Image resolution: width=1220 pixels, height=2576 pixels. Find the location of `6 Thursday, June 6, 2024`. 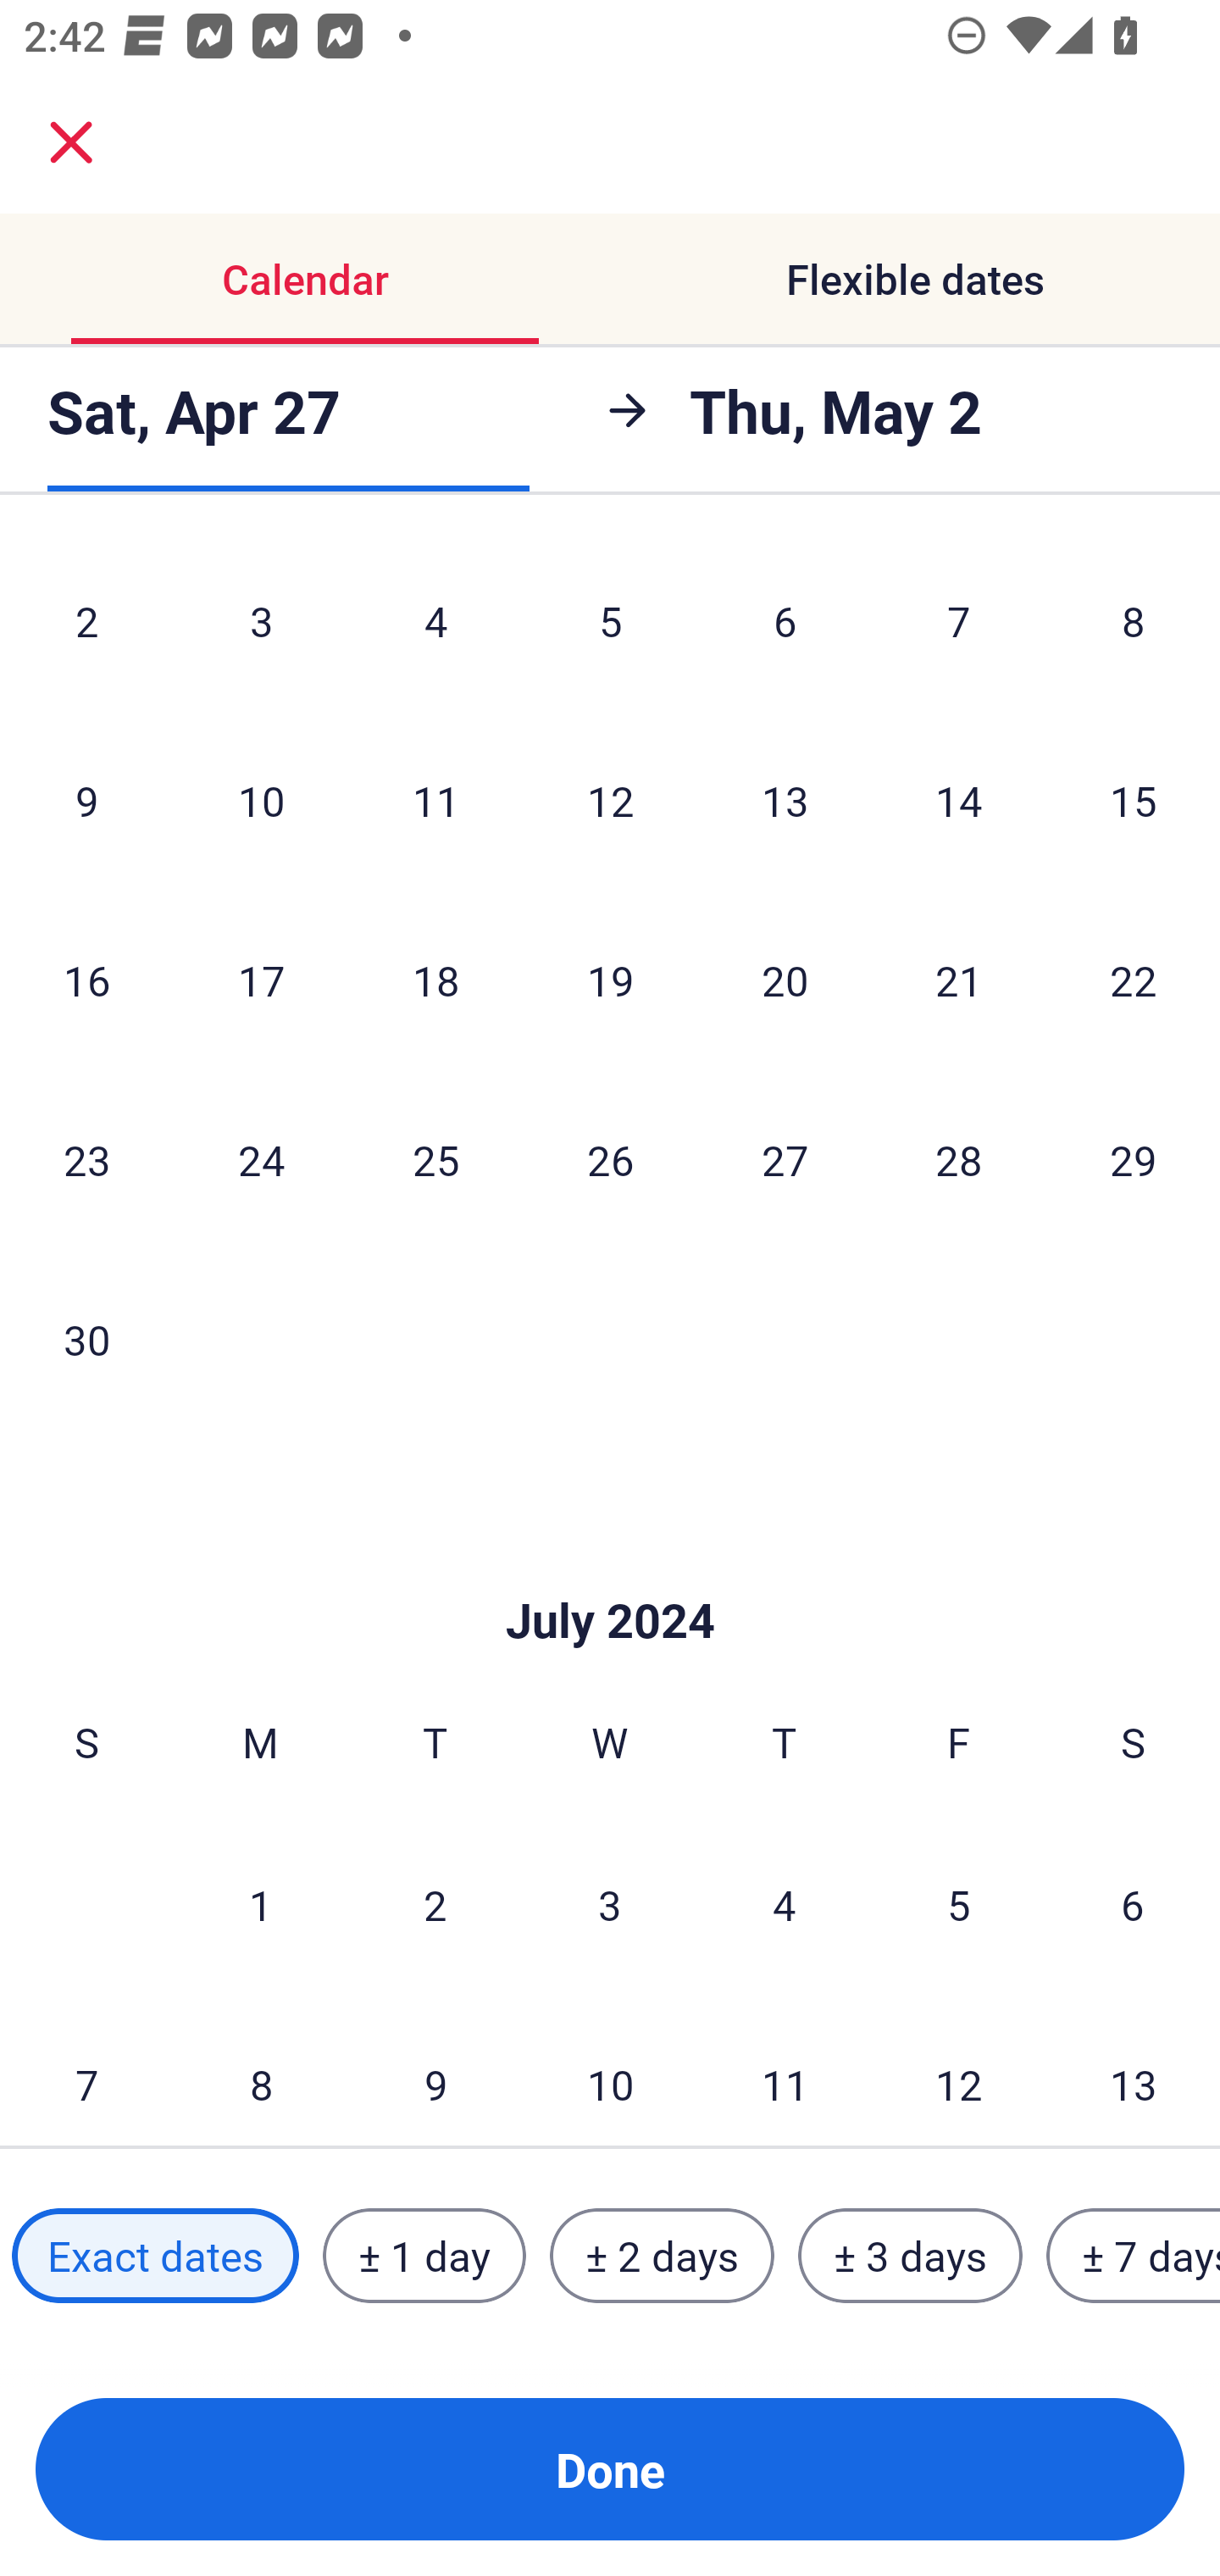

6 Thursday, June 6, 2024 is located at coordinates (785, 625).